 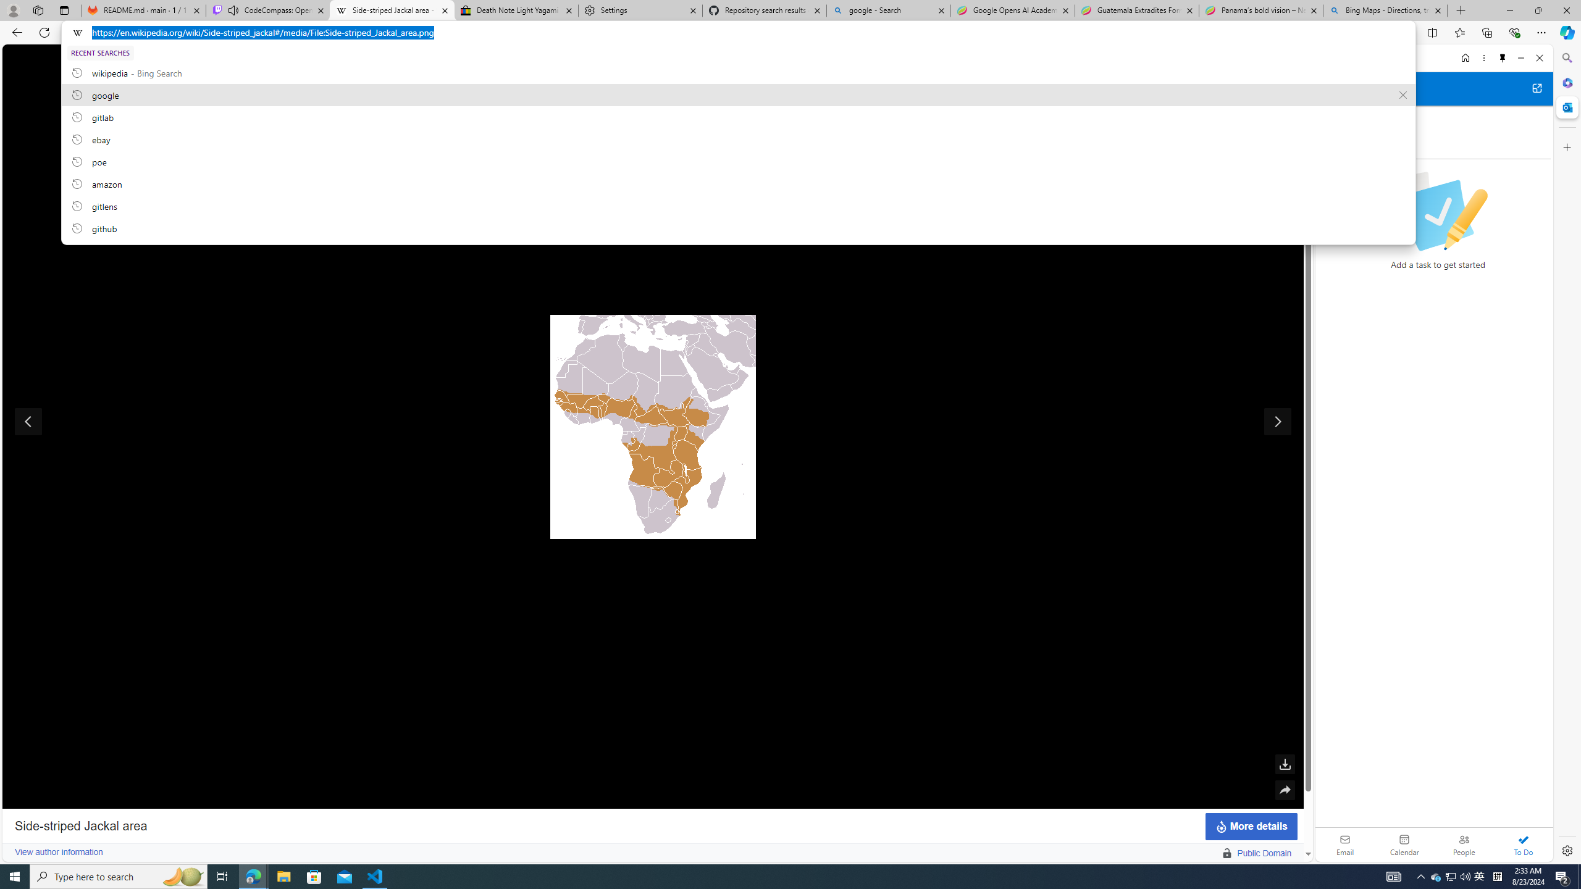 I want to click on Mute tab, so click(x=233, y=10).